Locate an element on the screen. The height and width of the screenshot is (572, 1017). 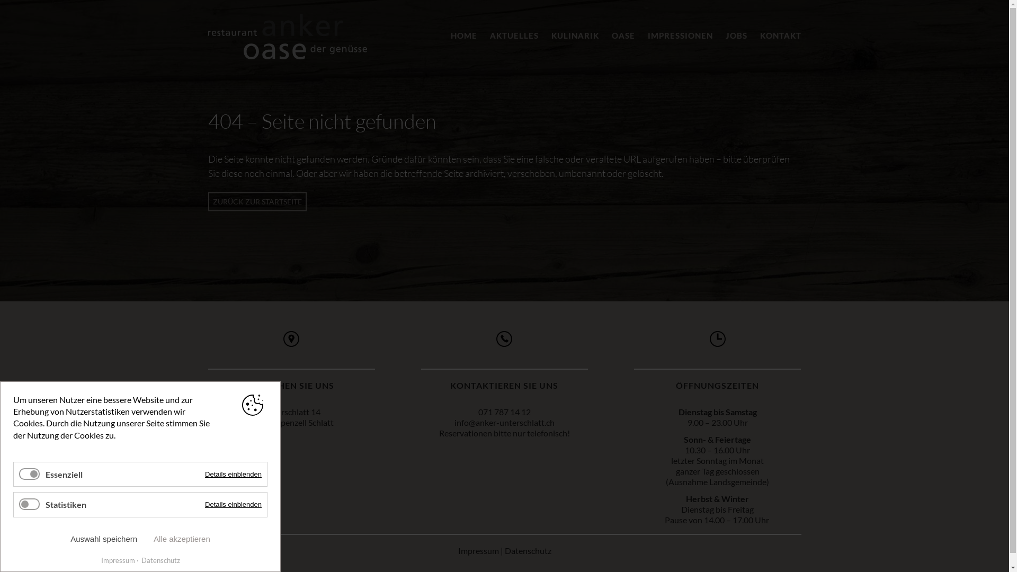
Details einblenden is located at coordinates (233, 504).